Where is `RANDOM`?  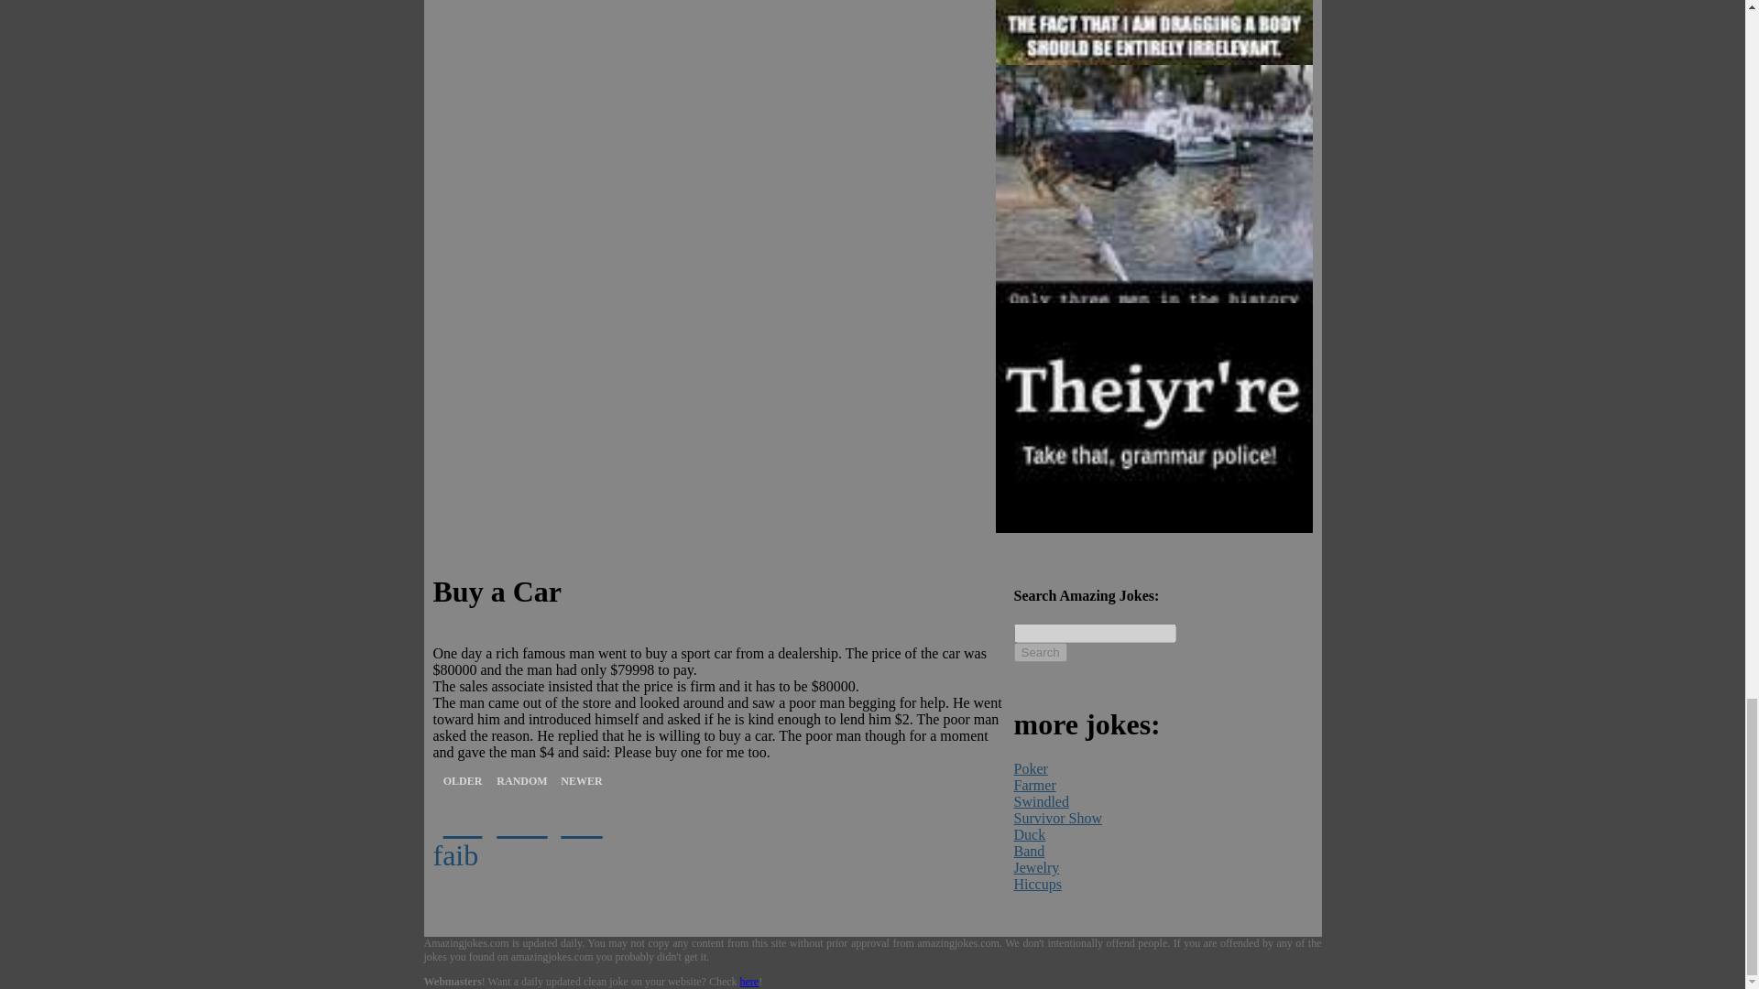 RANDOM is located at coordinates (522, 824).